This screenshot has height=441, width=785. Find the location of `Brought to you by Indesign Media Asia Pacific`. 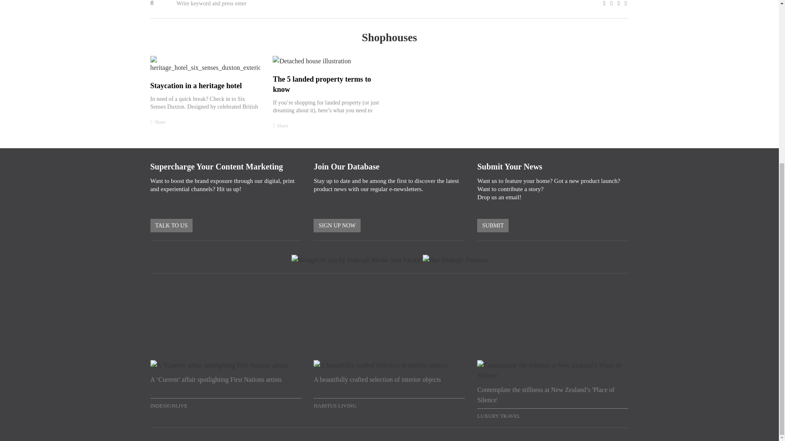

Brought to you by Indesign Media Asia Pacific is located at coordinates (357, 260).